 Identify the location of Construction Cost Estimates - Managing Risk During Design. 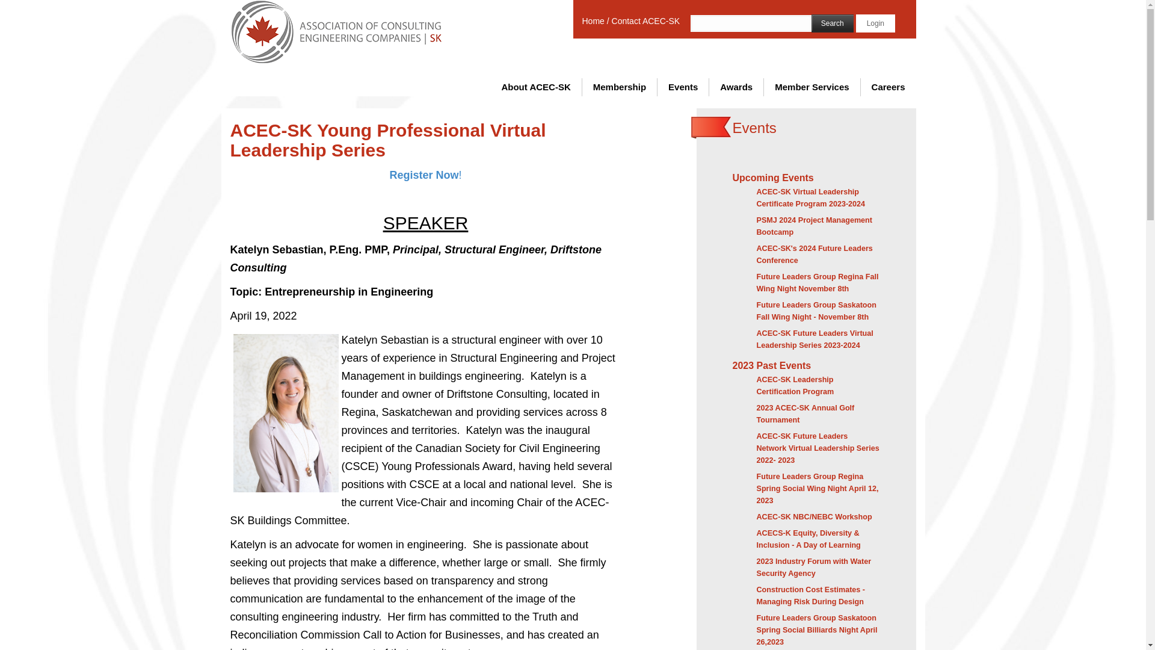
(811, 597).